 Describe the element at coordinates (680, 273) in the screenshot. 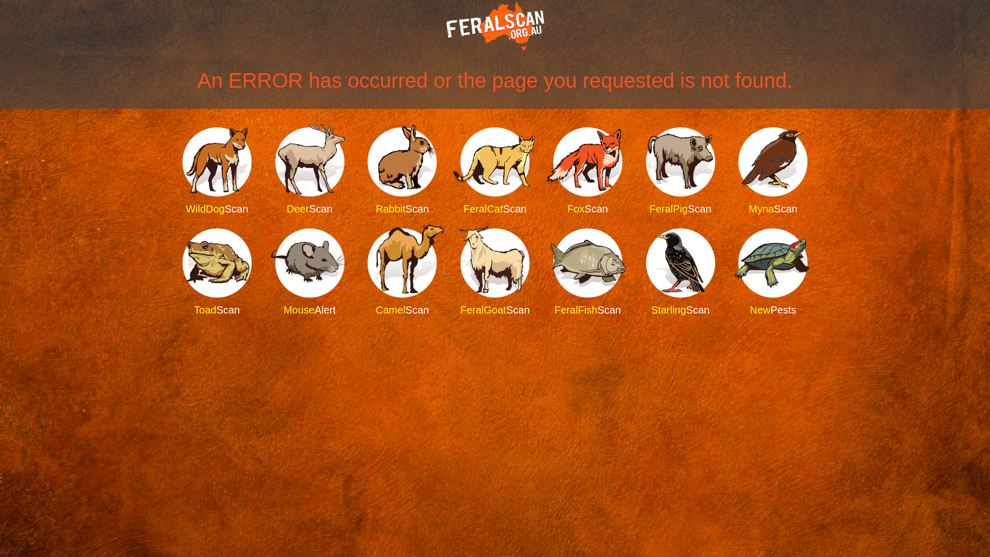

I see `StarlingScan` at that location.